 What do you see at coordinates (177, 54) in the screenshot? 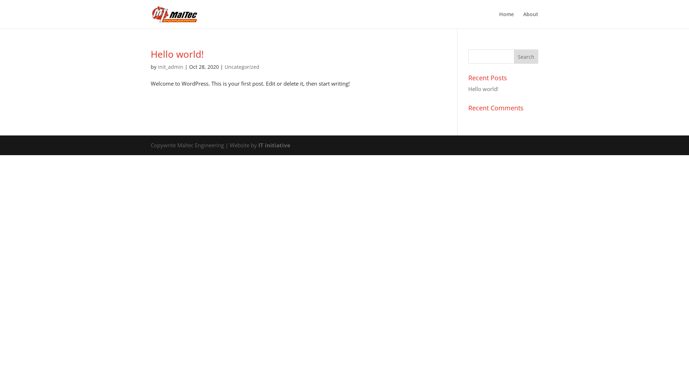
I see `Hello world!` at bounding box center [177, 54].